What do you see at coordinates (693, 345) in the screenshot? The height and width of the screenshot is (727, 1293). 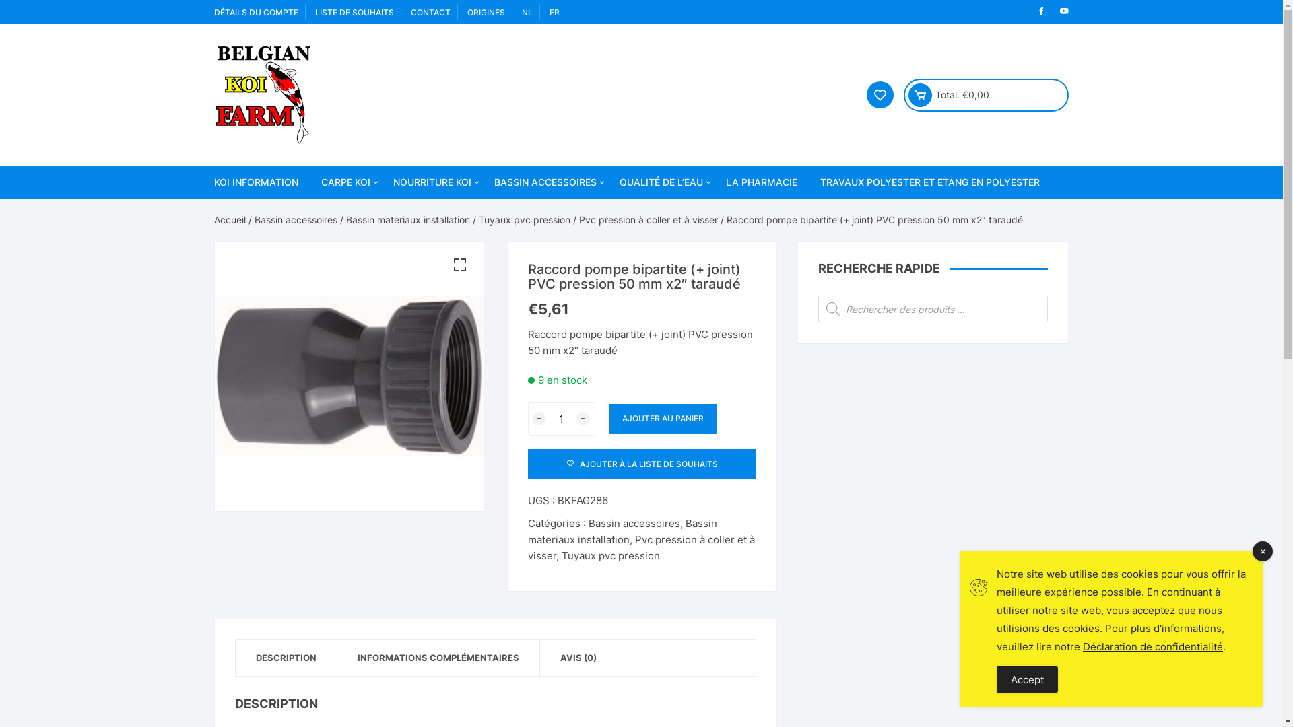 I see `Bio Algex/Algix` at bounding box center [693, 345].